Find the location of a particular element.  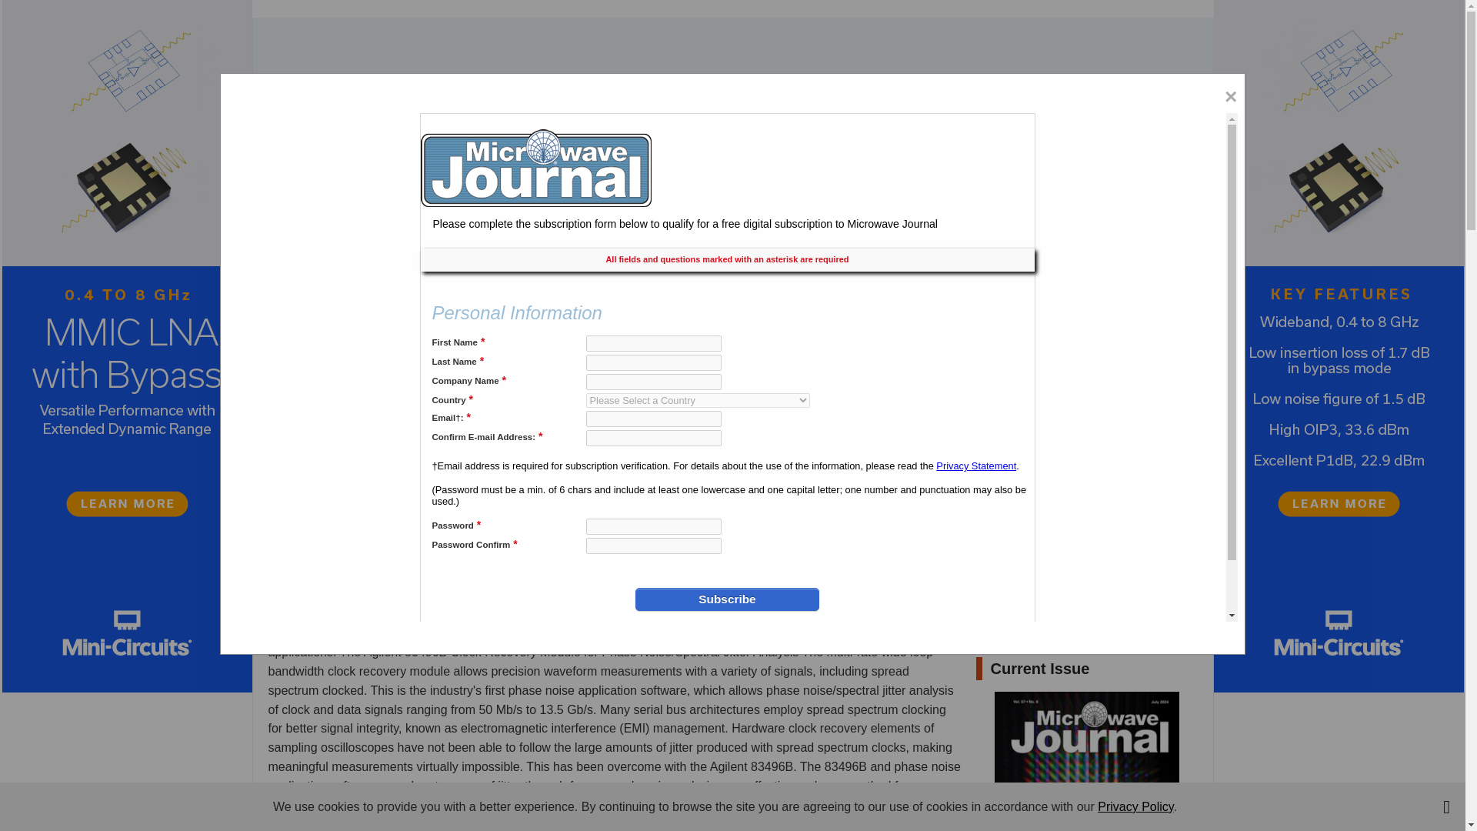

3rd party ad content is located at coordinates (732, 68).